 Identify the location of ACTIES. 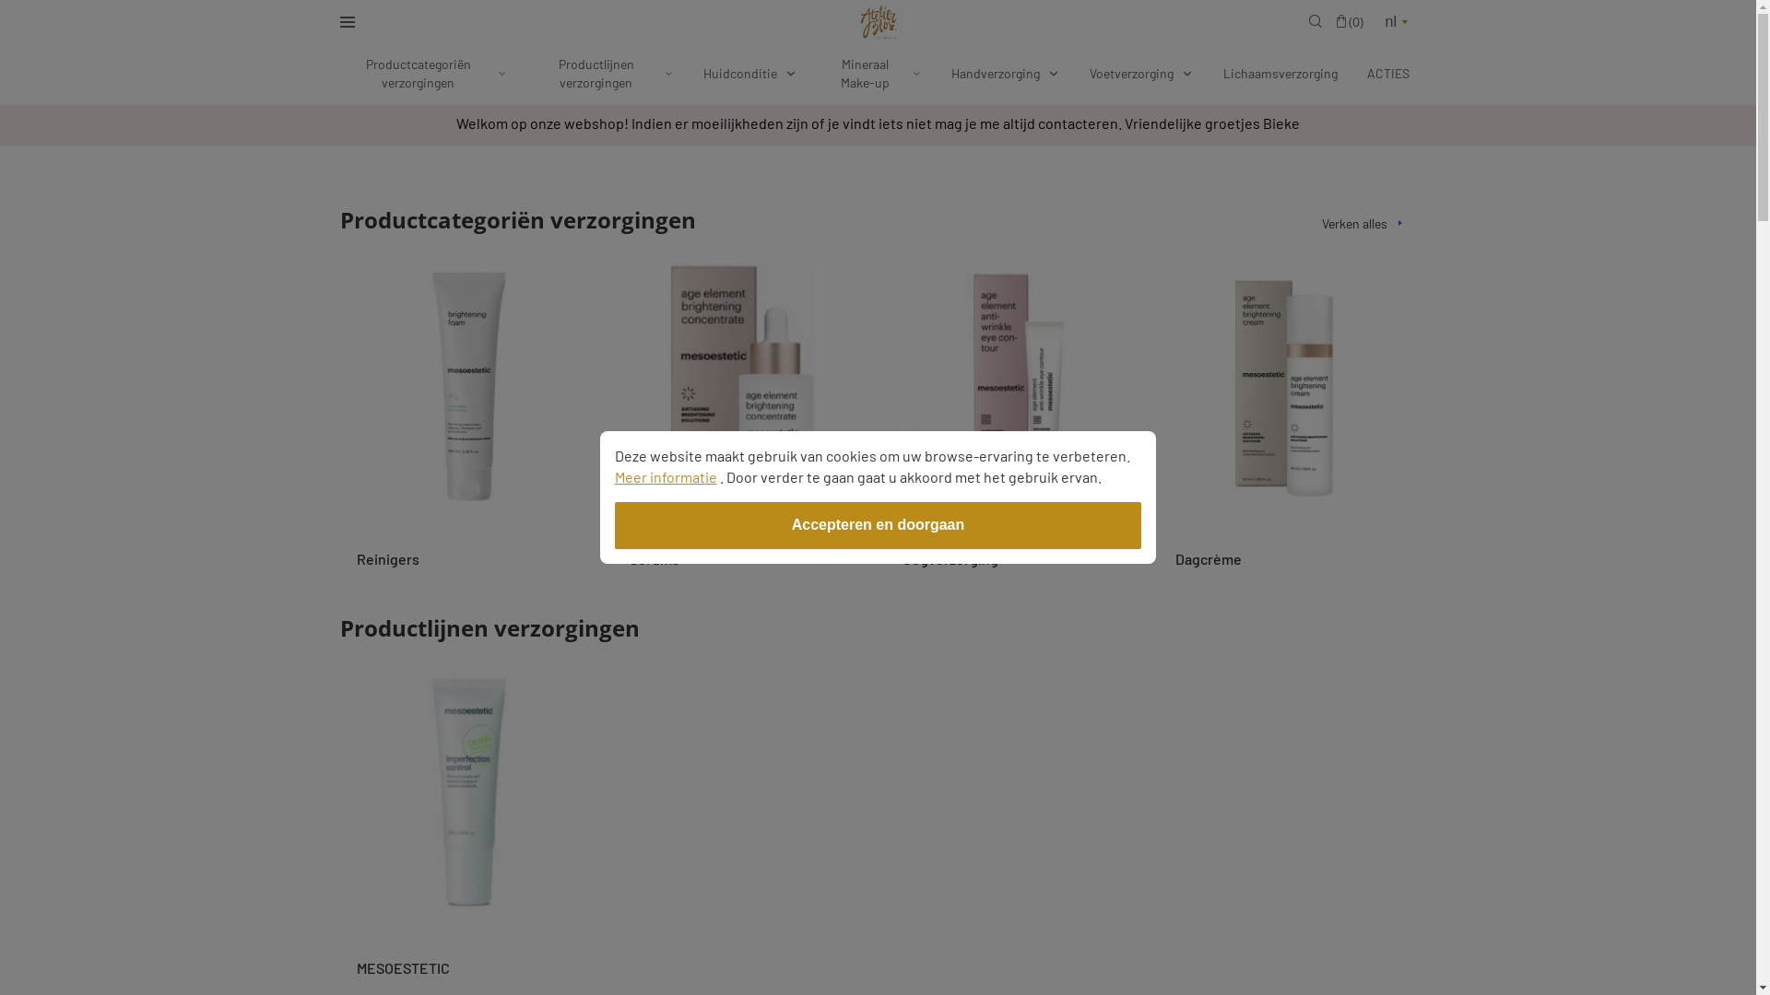
(1387, 74).